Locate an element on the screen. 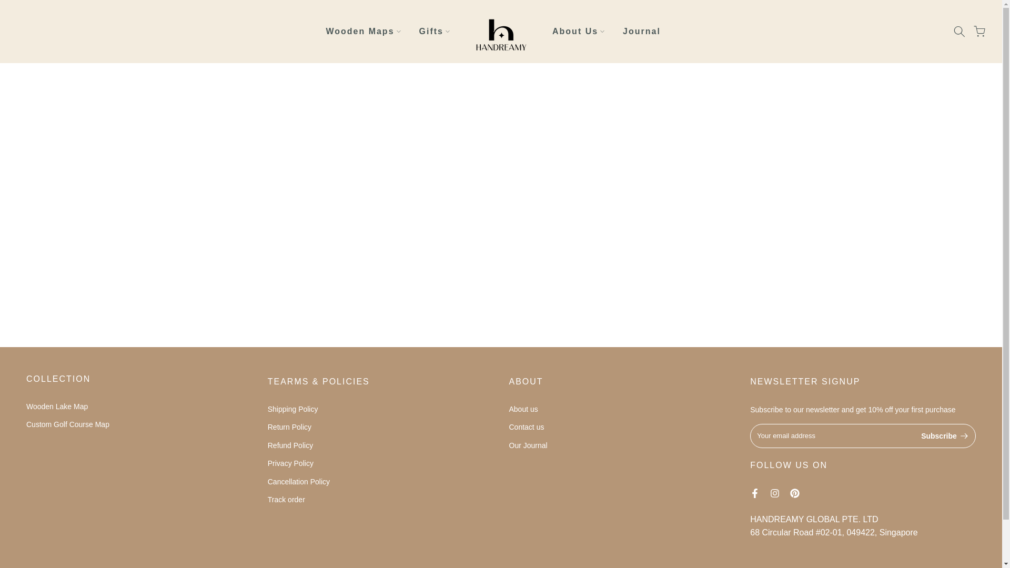 This screenshot has height=568, width=1010. About Us is located at coordinates (578, 32).